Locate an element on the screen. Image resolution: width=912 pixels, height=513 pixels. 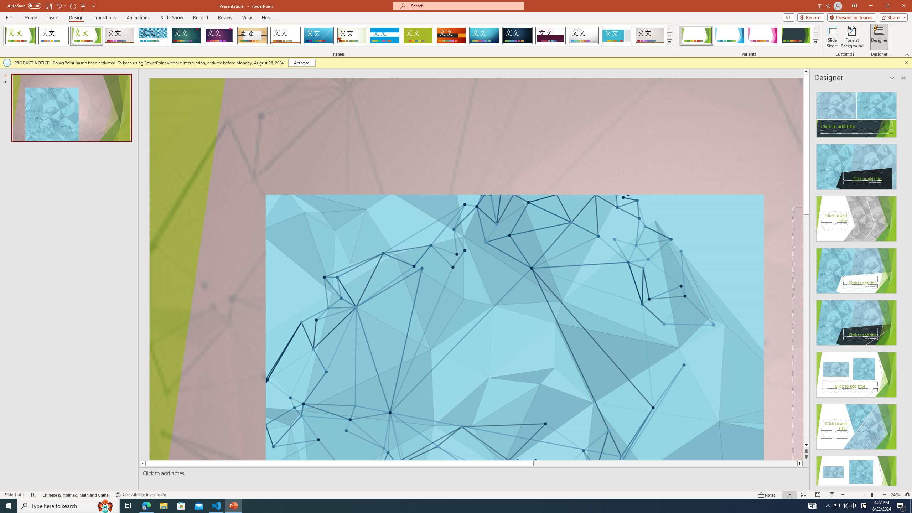
Recommended Design: Design Idea is located at coordinates (856, 113).